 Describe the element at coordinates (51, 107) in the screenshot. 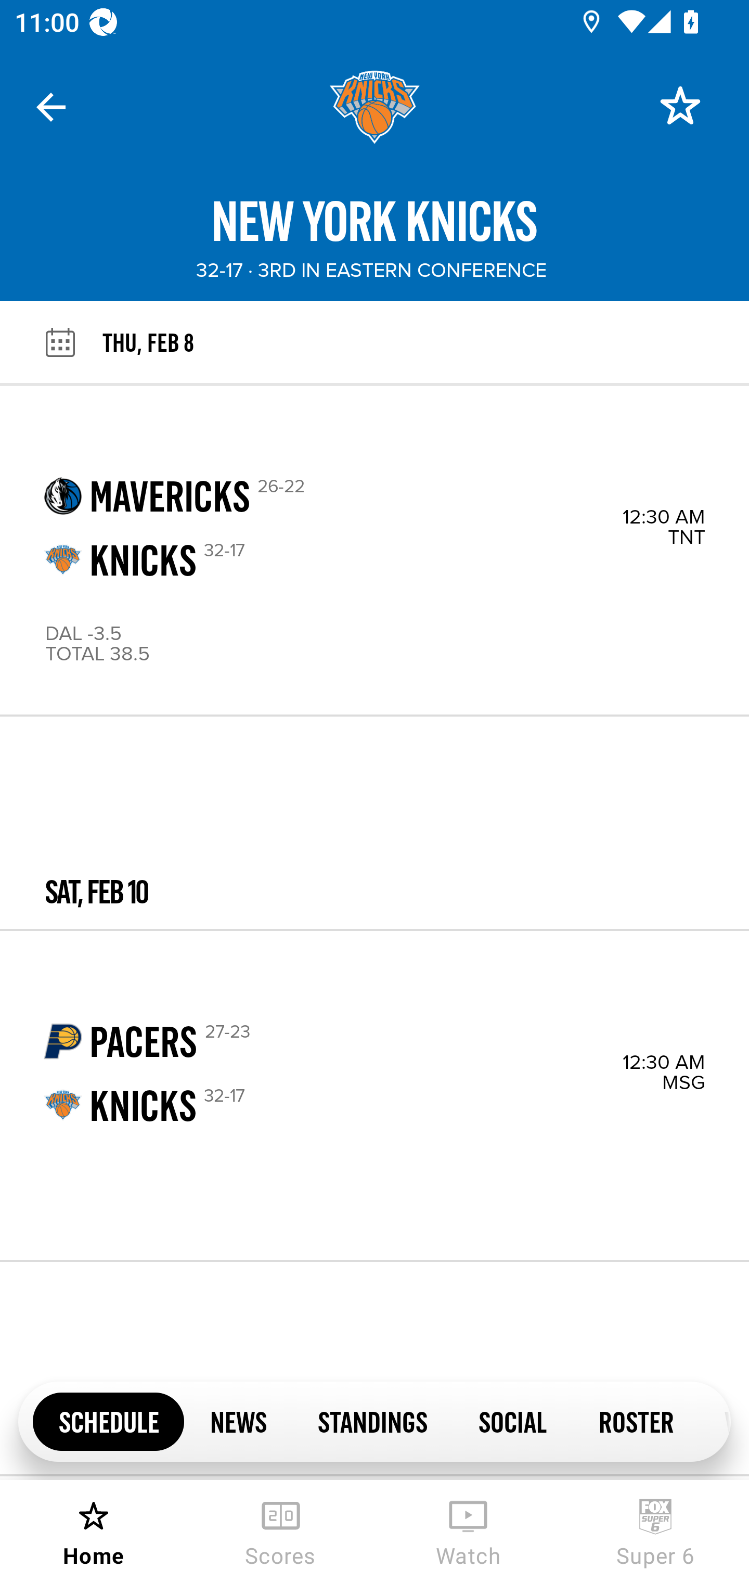

I see `Navigate up` at that location.